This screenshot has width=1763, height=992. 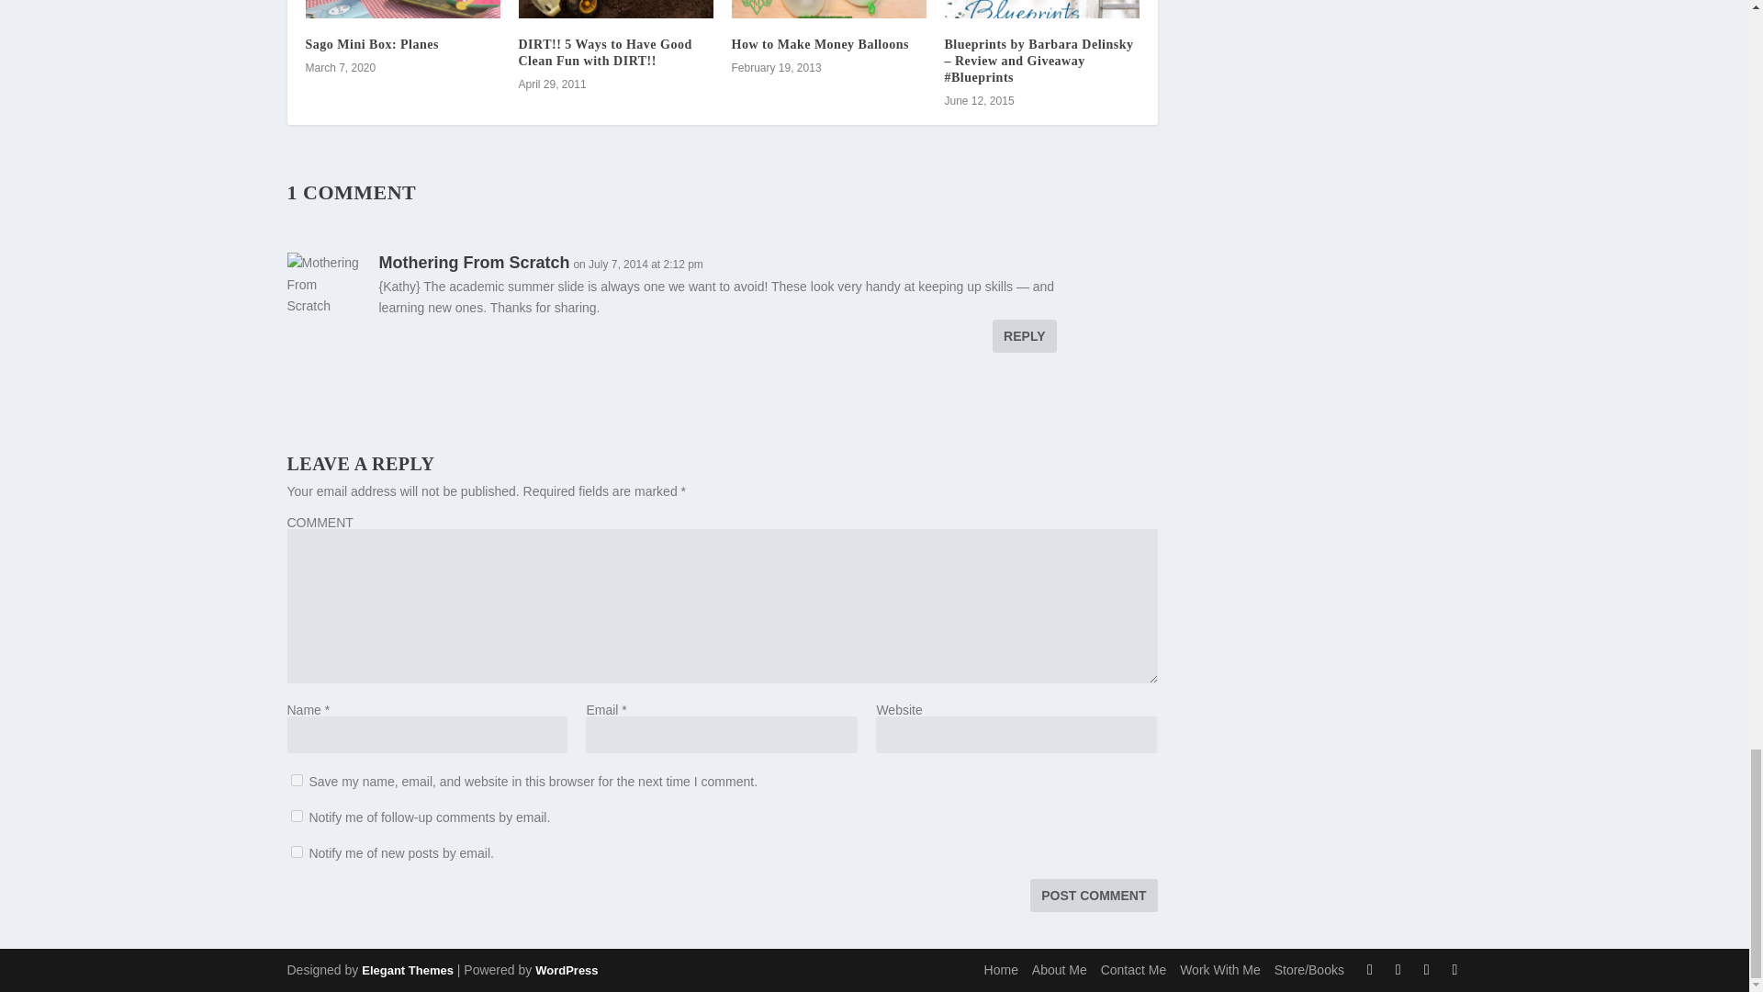 What do you see at coordinates (615, 9) in the screenshot?
I see `DIRT!! 5 Ways to Have Good Clean Fun with DIRT!!` at bounding box center [615, 9].